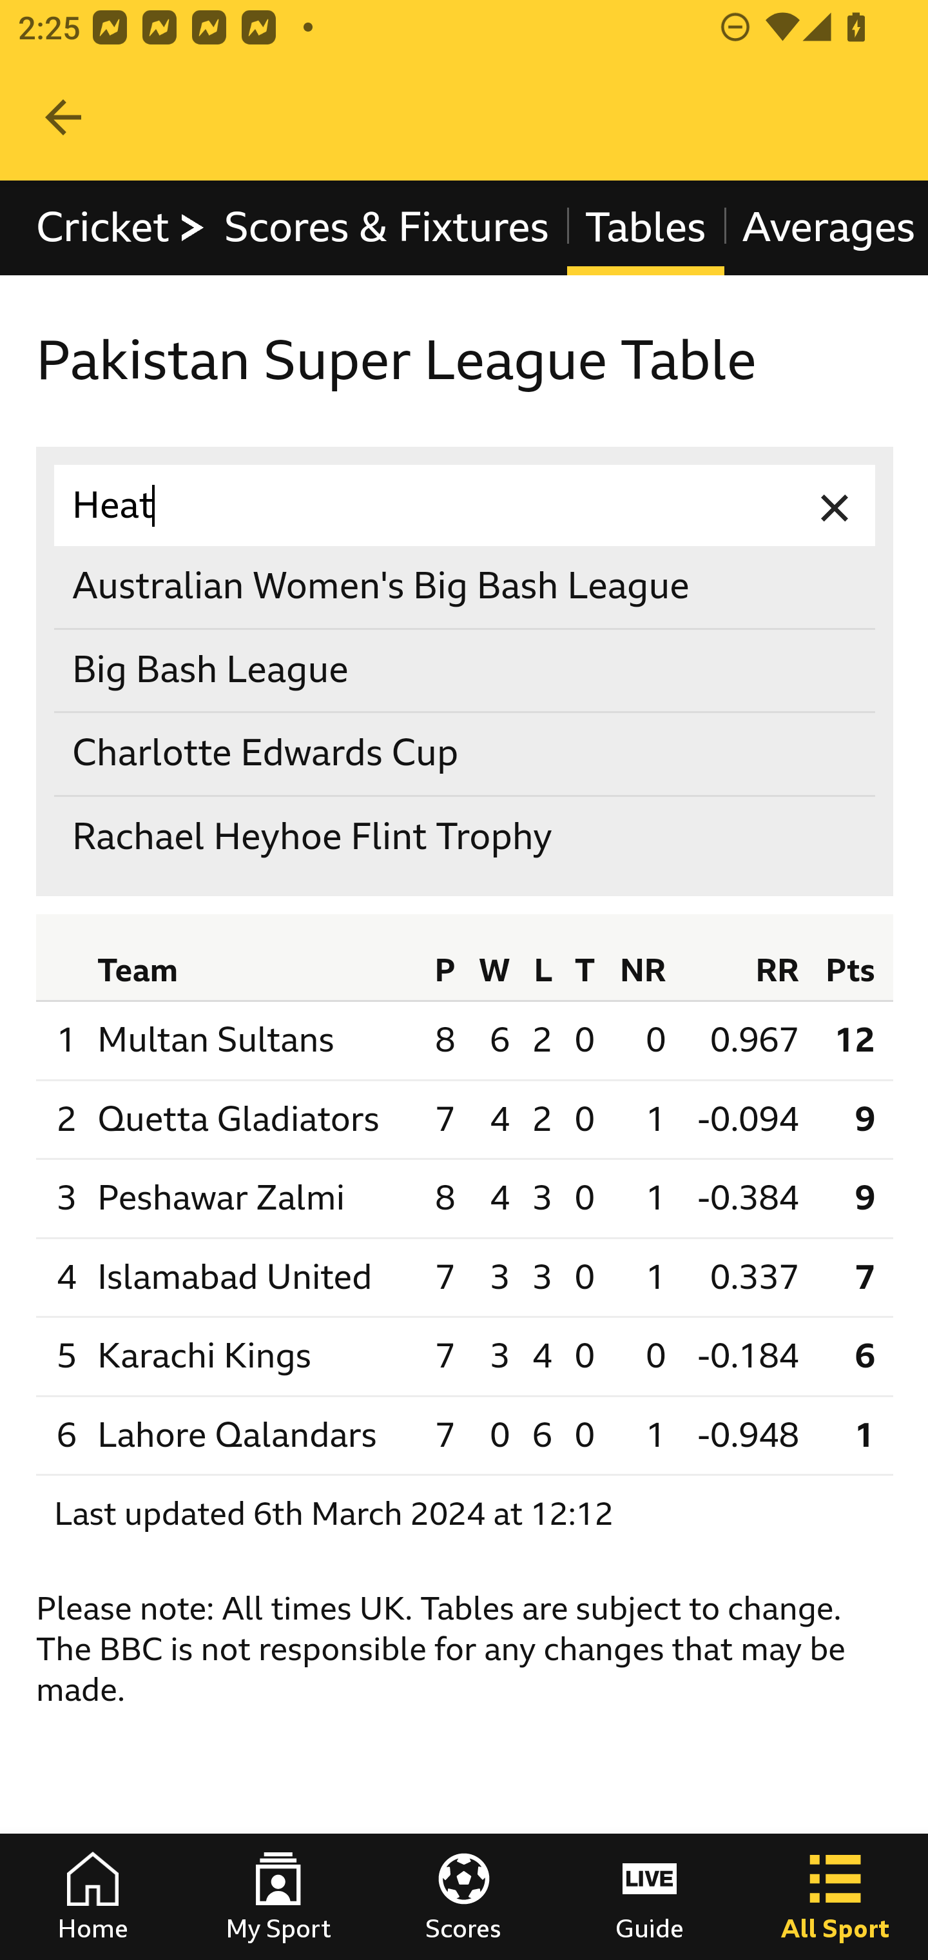 Image resolution: width=928 pixels, height=1960 pixels. Describe the element at coordinates (93, 1897) in the screenshot. I see `Home` at that location.